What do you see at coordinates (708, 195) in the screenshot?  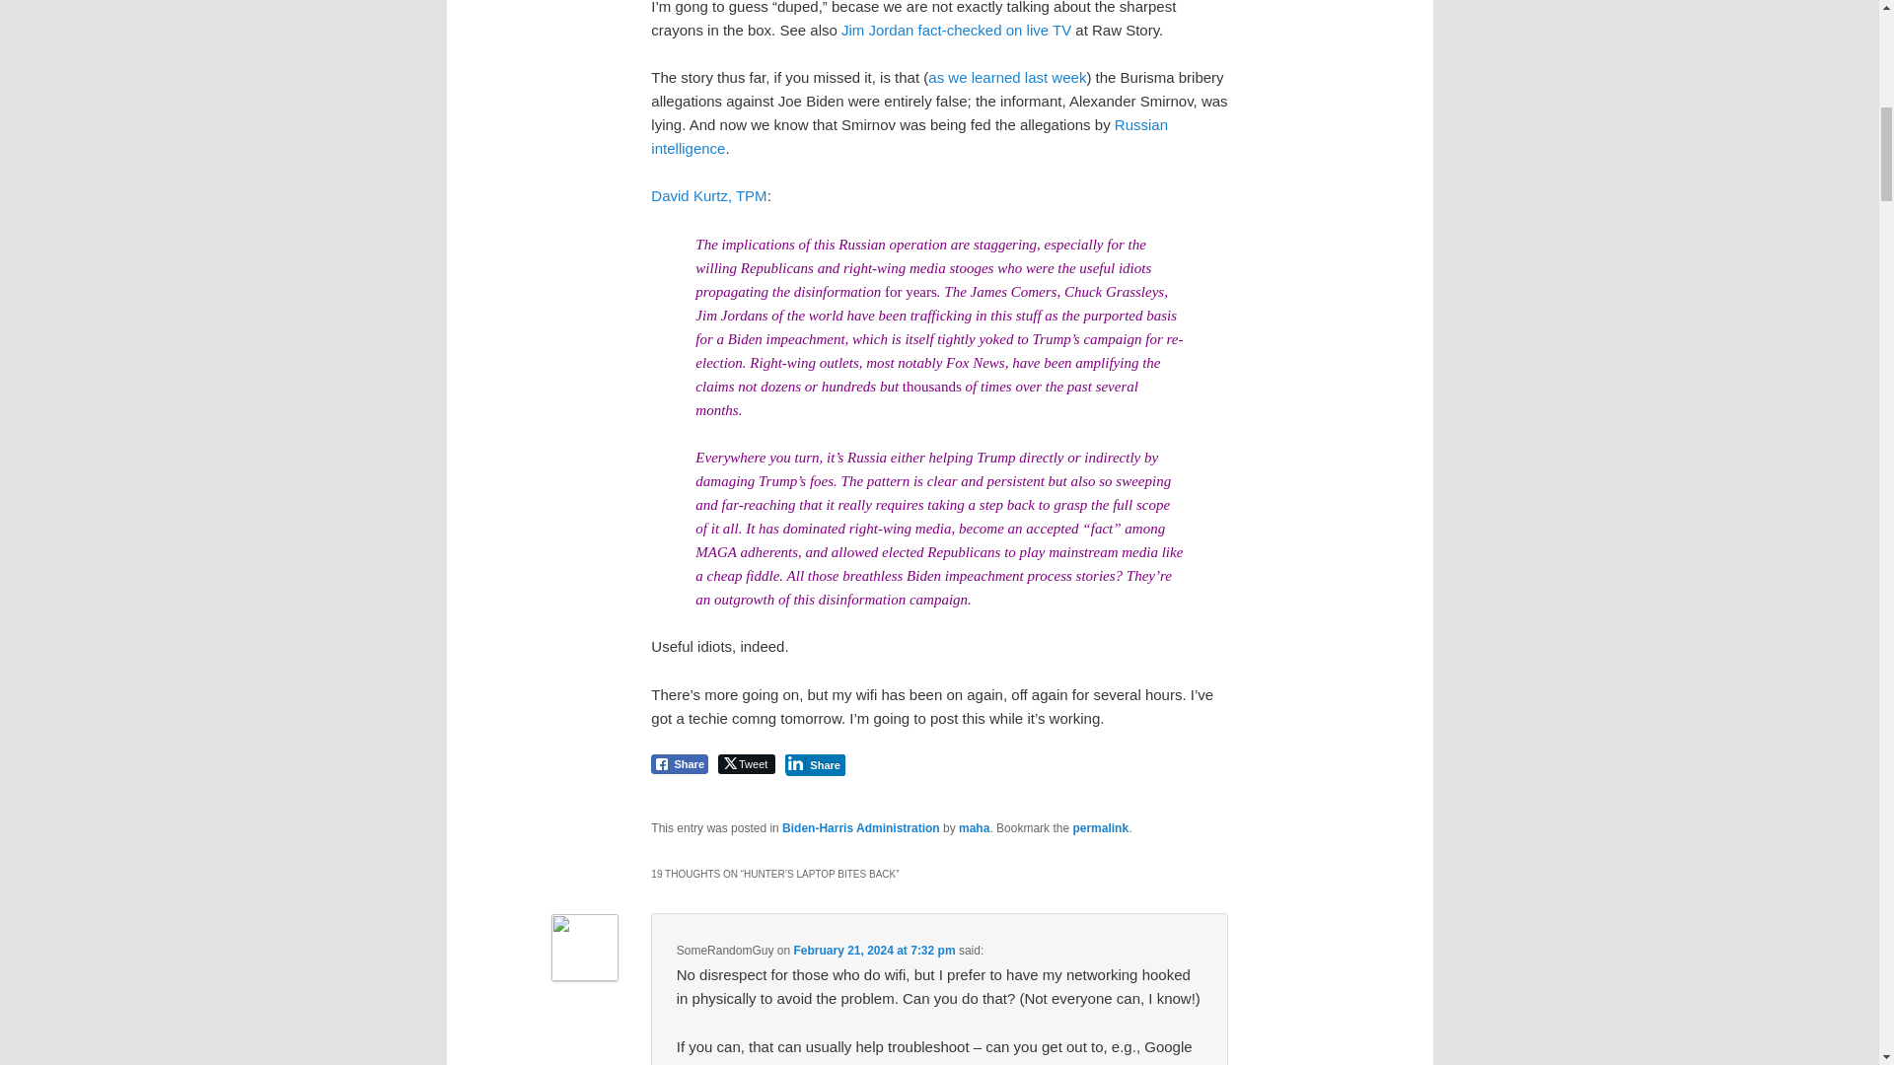 I see `David Kurtz, TPM` at bounding box center [708, 195].